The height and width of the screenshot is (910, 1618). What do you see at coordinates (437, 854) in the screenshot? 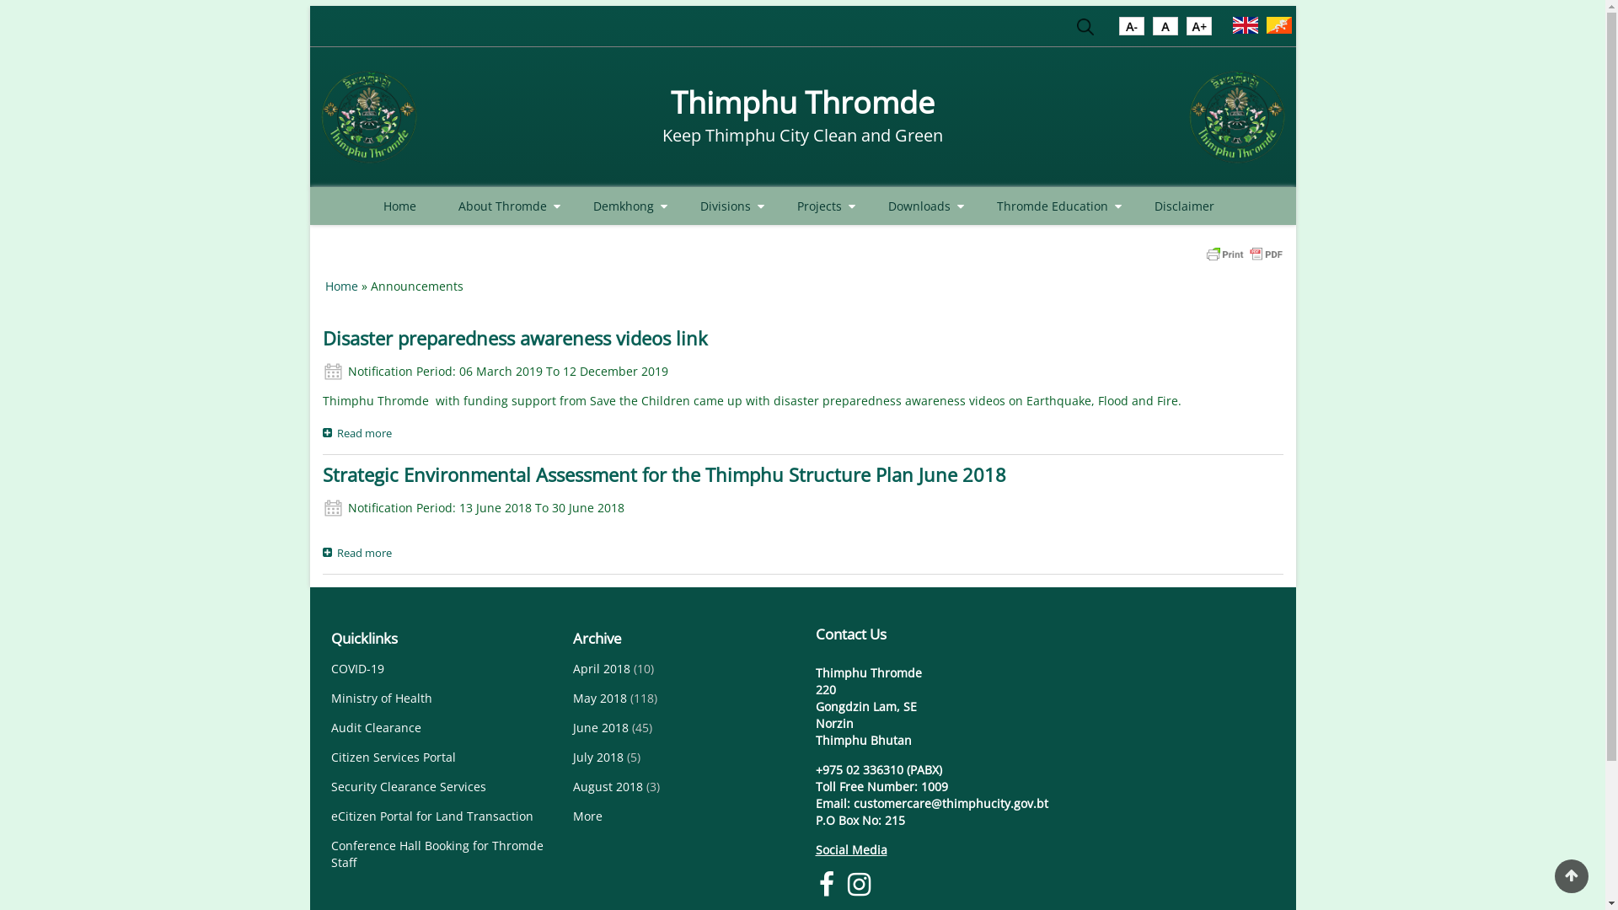
I see `Conference Hall Booking for Thromde Staff` at bounding box center [437, 854].